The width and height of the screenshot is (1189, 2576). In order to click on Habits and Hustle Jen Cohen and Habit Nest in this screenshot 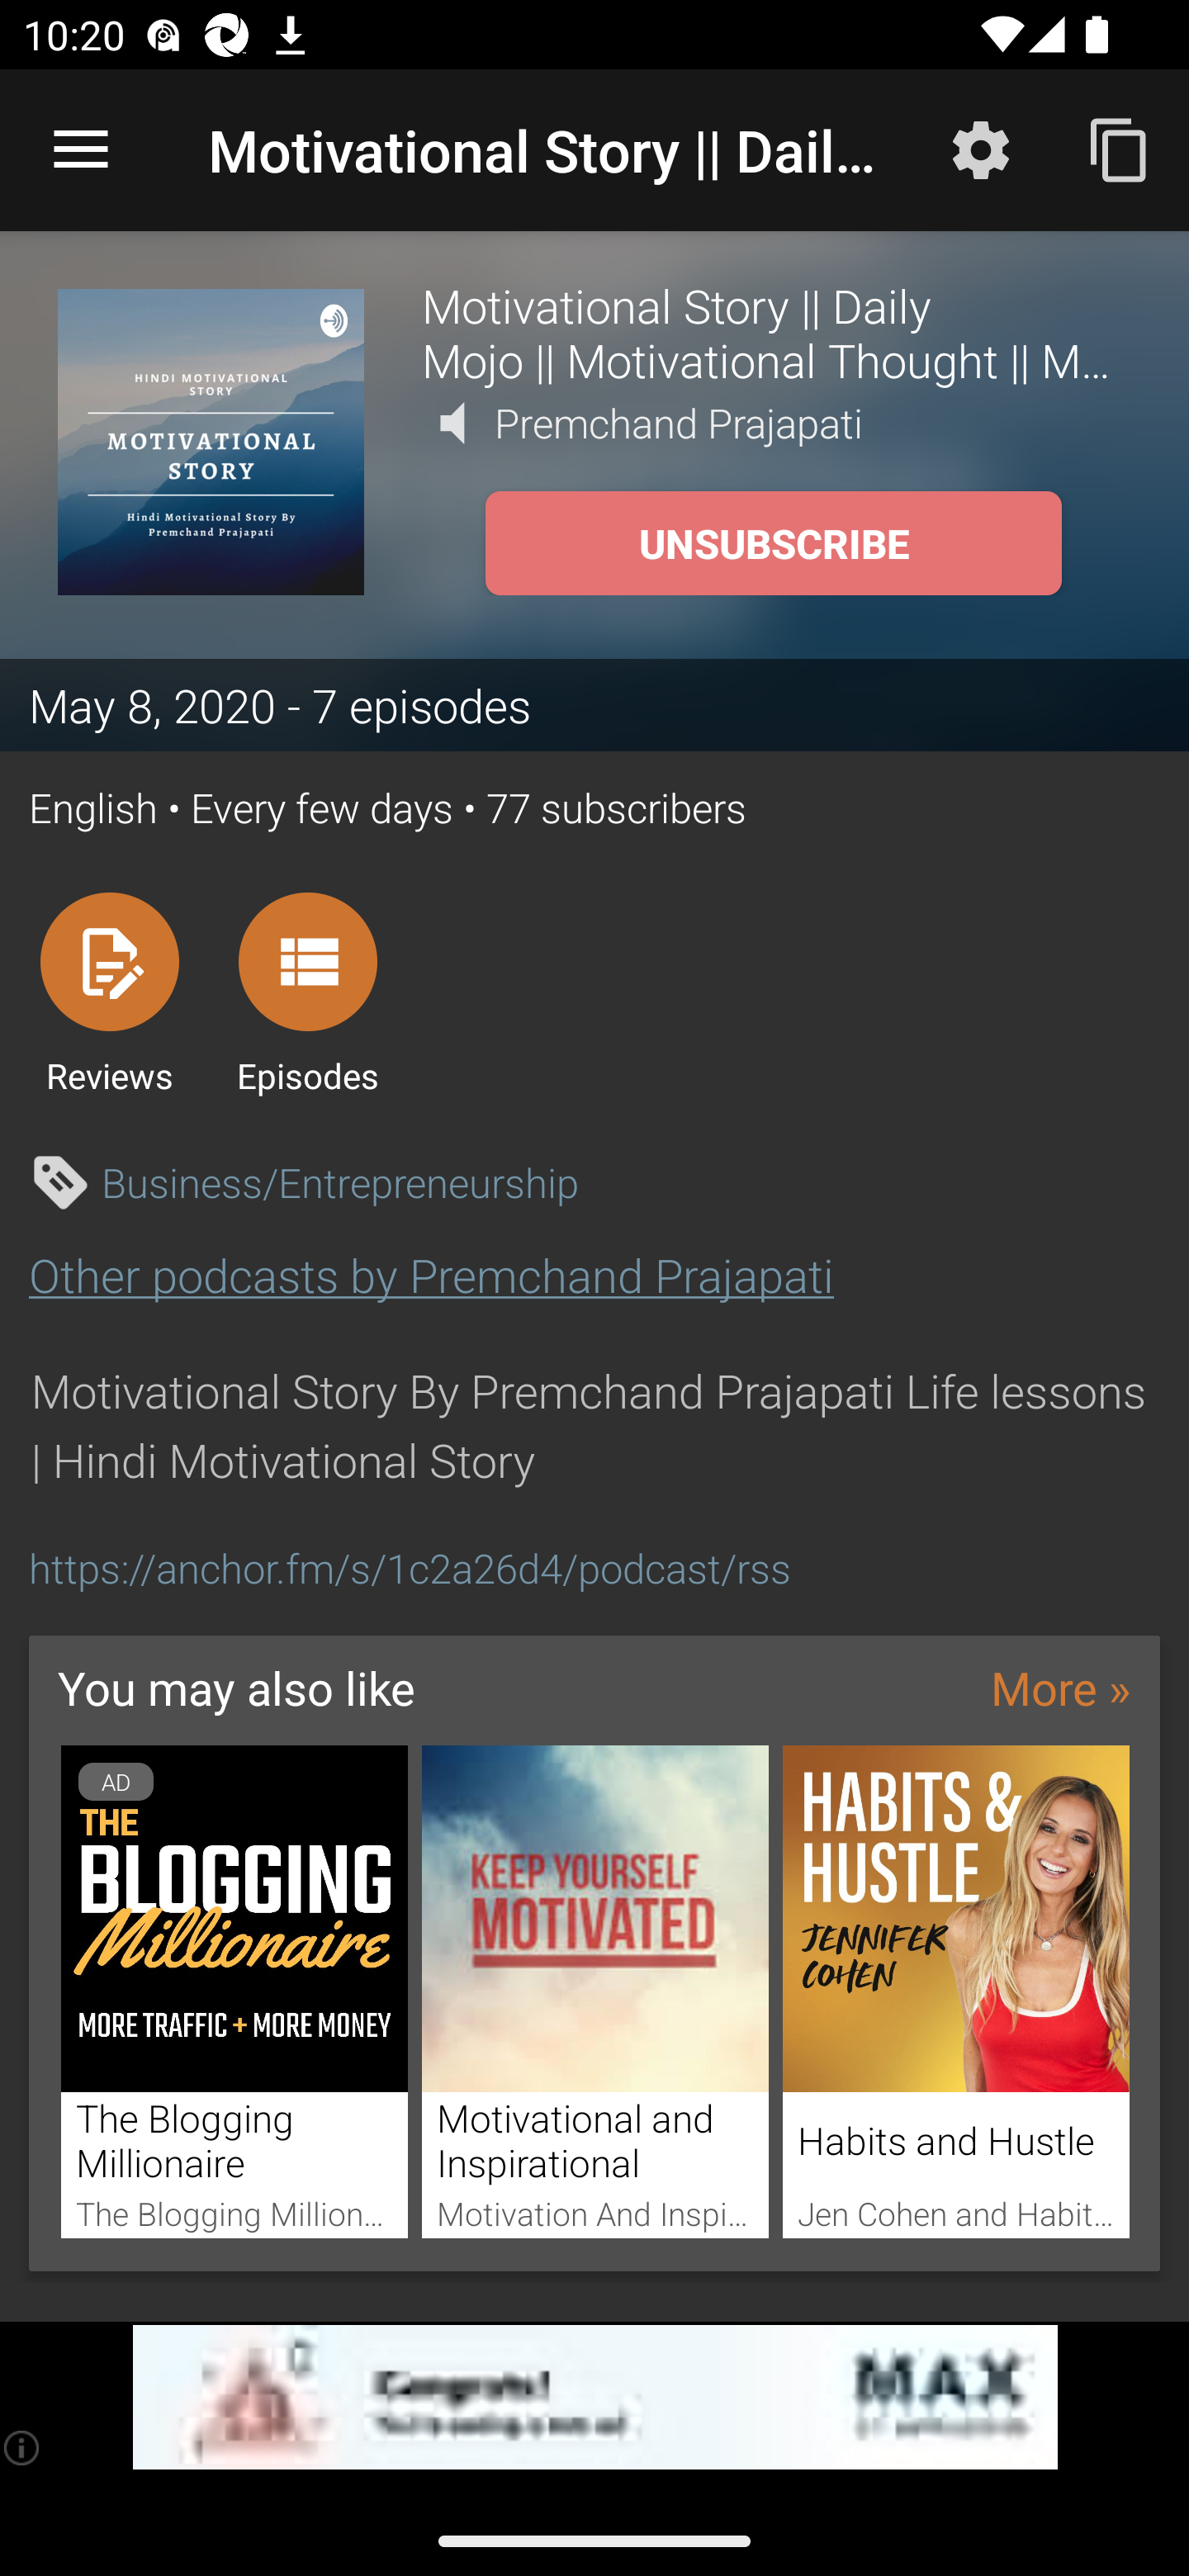, I will do `click(956, 1992)`.